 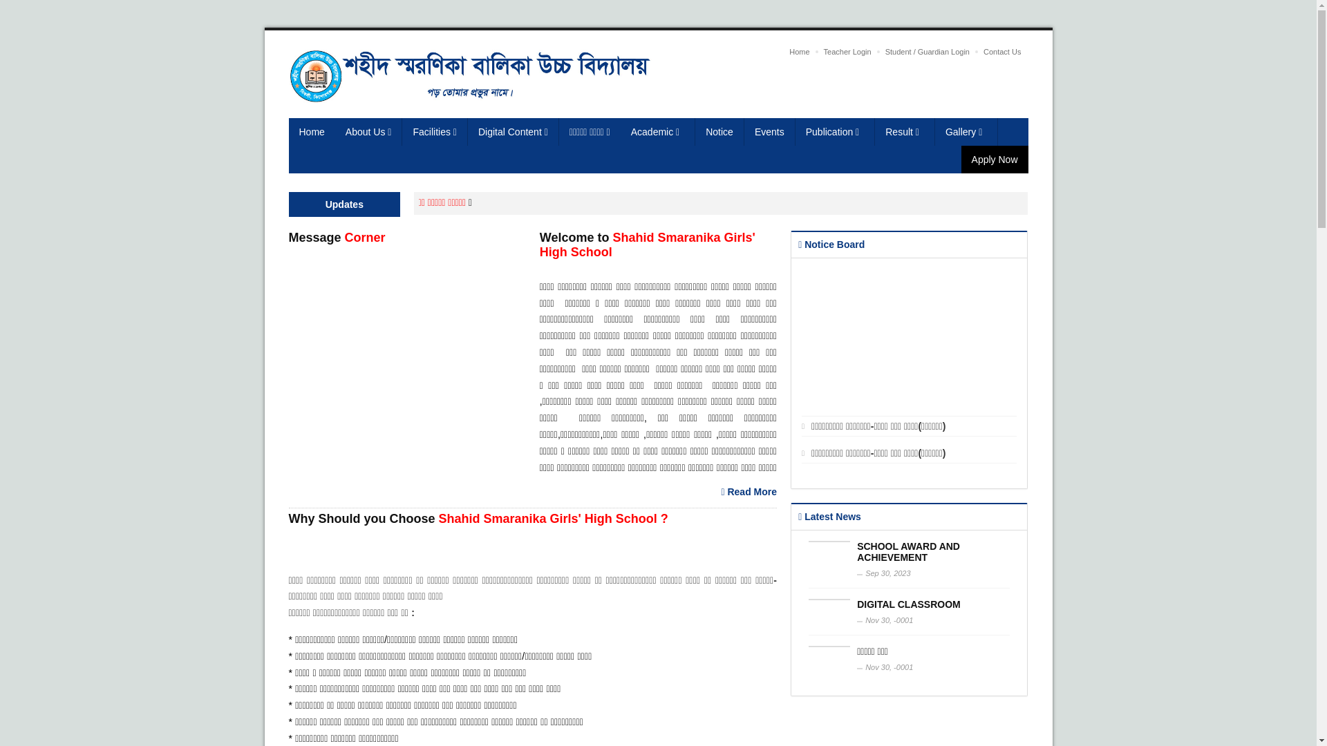 I want to click on Gallery, so click(x=966, y=132).